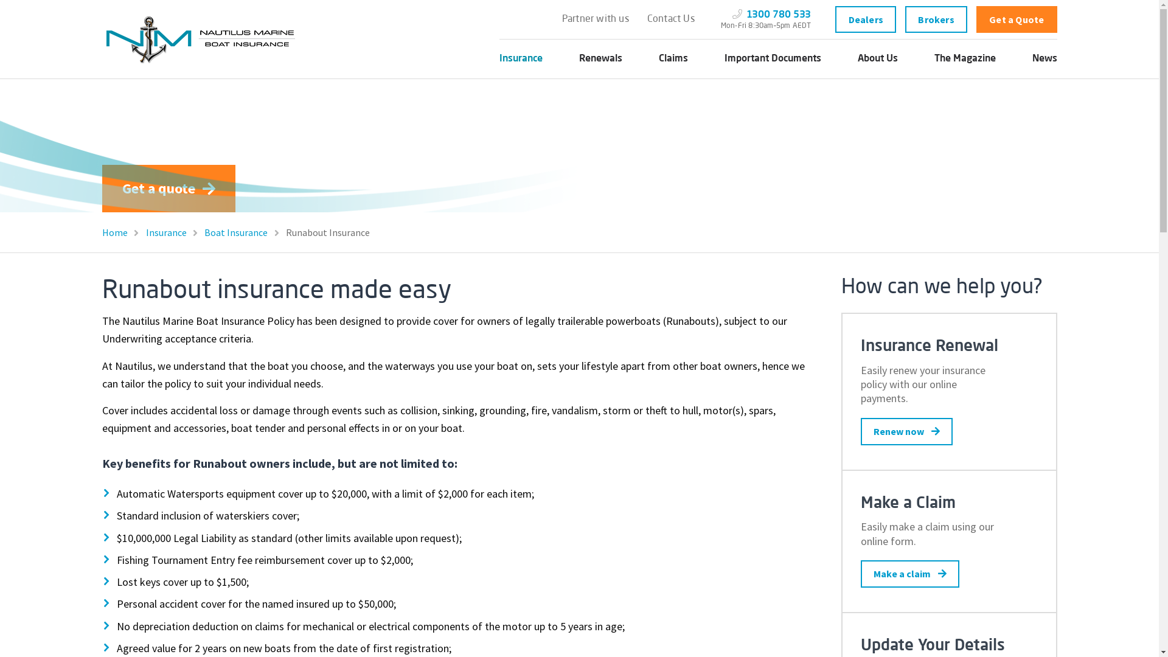 Image resolution: width=1168 pixels, height=657 pixels. Describe the element at coordinates (1044, 59) in the screenshot. I see `News` at that location.